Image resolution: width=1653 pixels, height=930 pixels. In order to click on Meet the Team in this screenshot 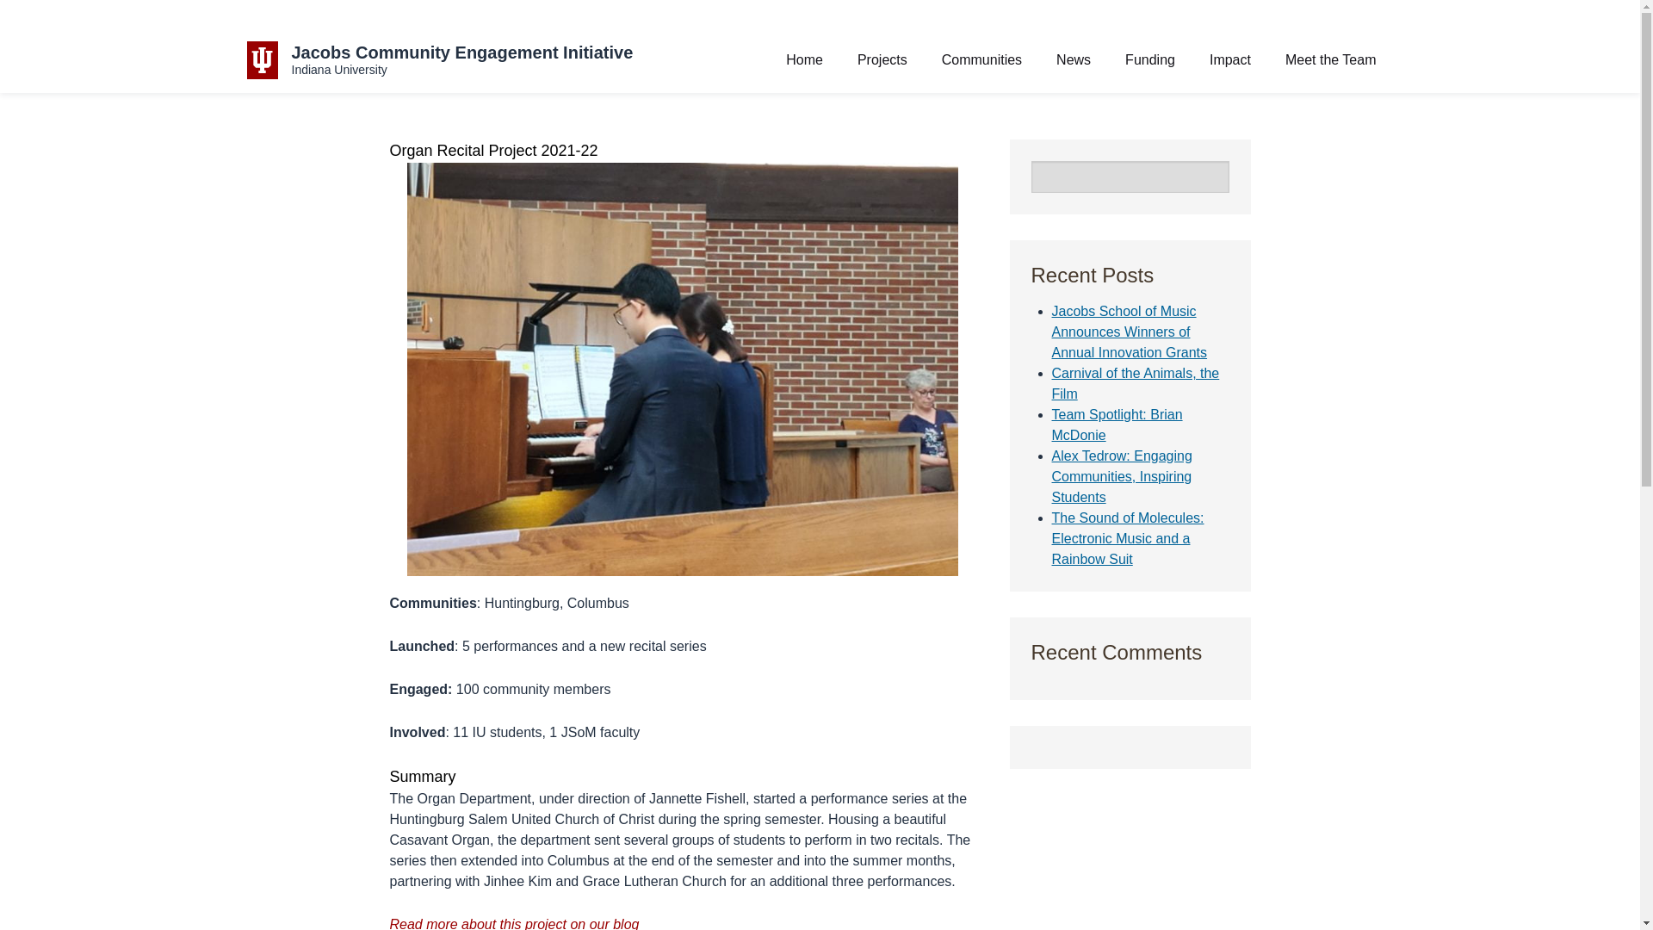, I will do `click(1330, 59)`.